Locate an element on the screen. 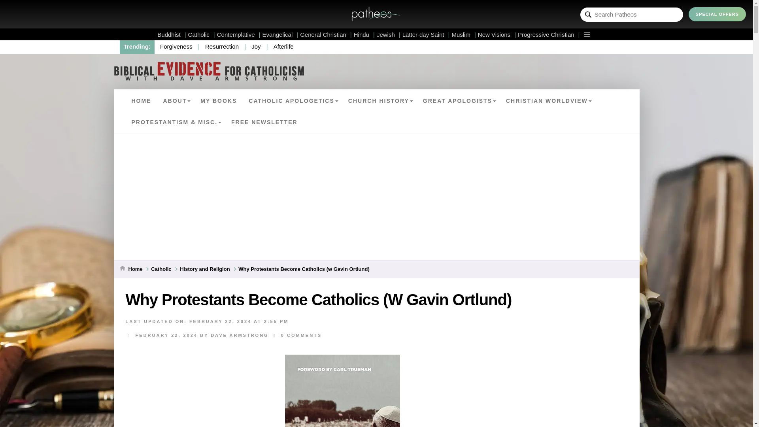 This screenshot has width=759, height=427. Hindu is located at coordinates (364, 34).